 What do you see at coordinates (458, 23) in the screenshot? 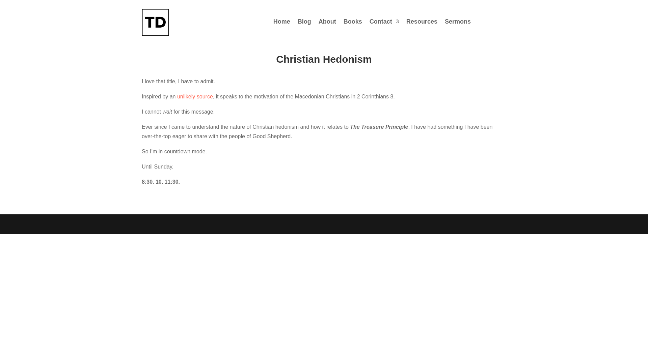
I see `Sermons` at bounding box center [458, 23].